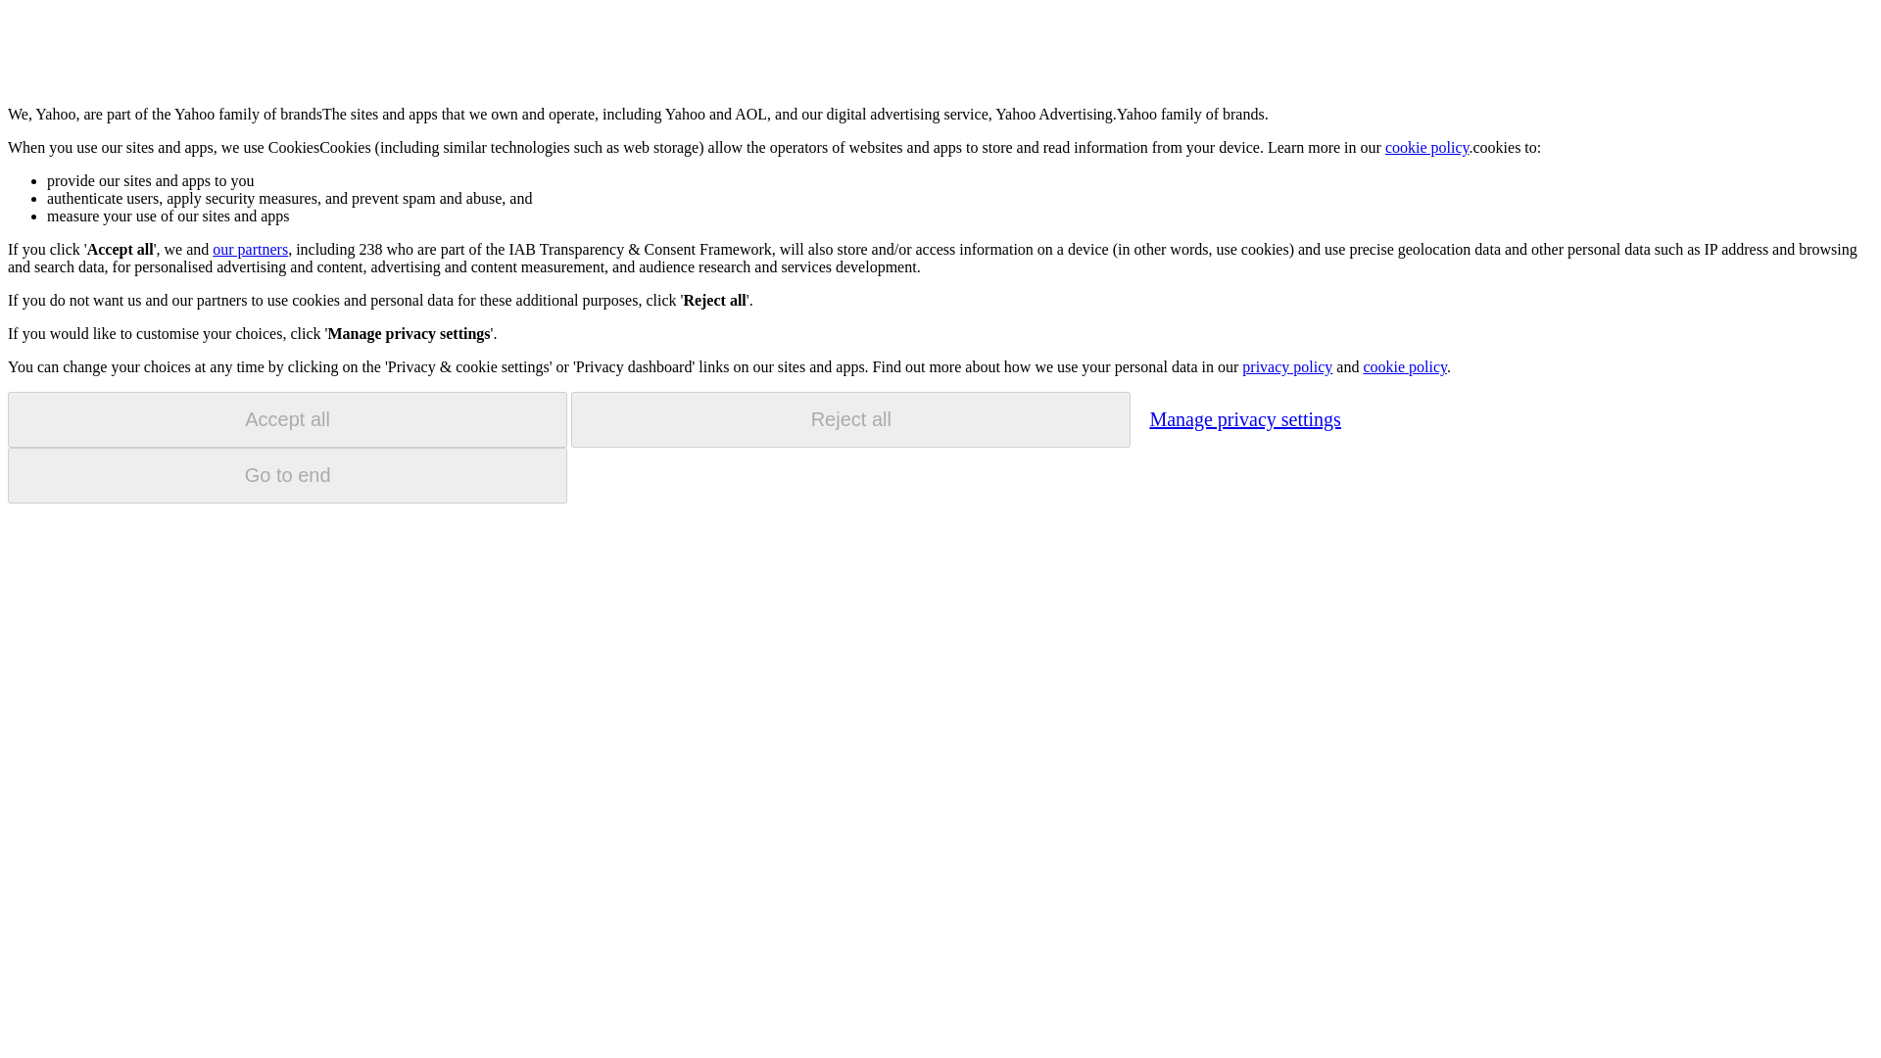 Image resolution: width=1881 pixels, height=1058 pixels. What do you see at coordinates (1426, 147) in the screenshot?
I see `cookie policy` at bounding box center [1426, 147].